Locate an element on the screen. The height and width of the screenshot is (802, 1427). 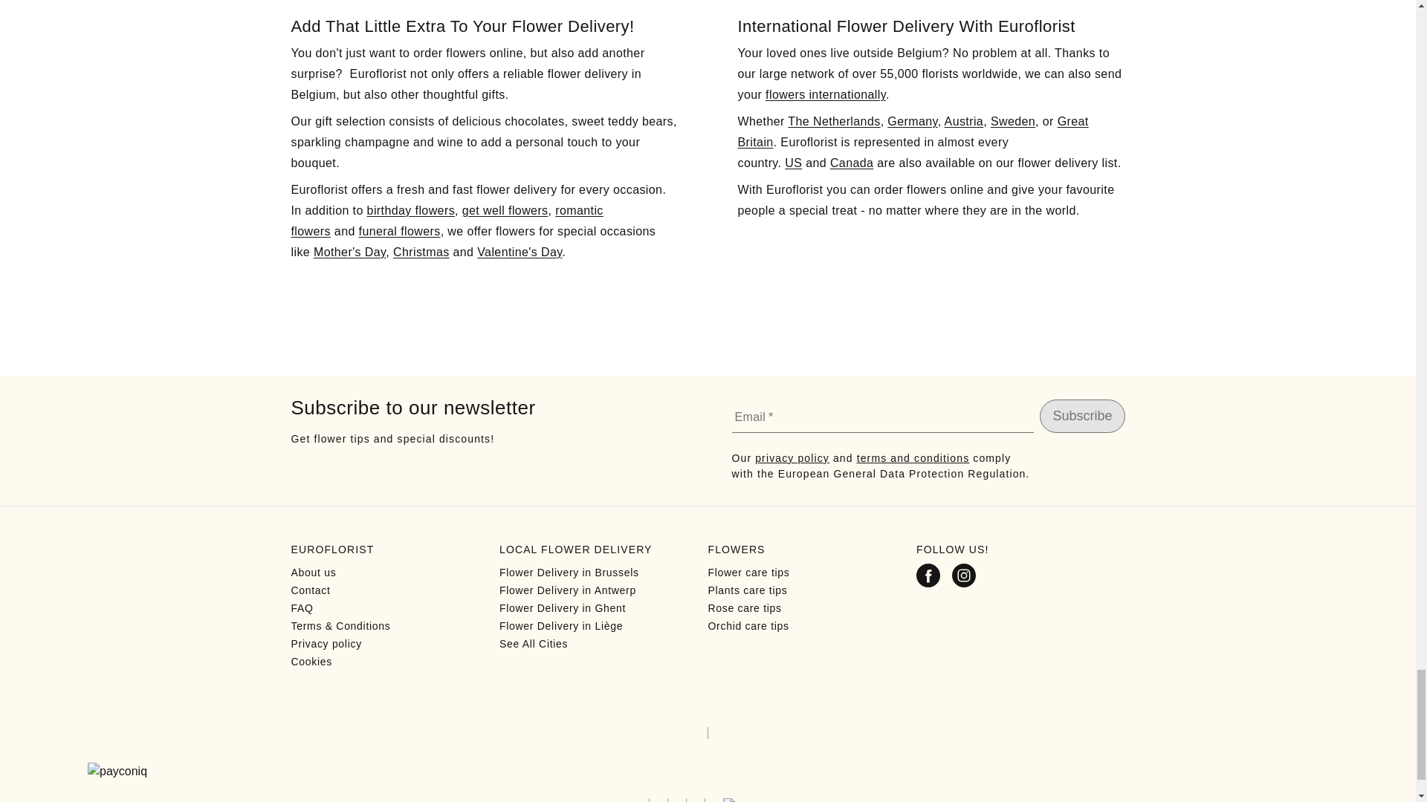
klarna is located at coordinates (745, 800).